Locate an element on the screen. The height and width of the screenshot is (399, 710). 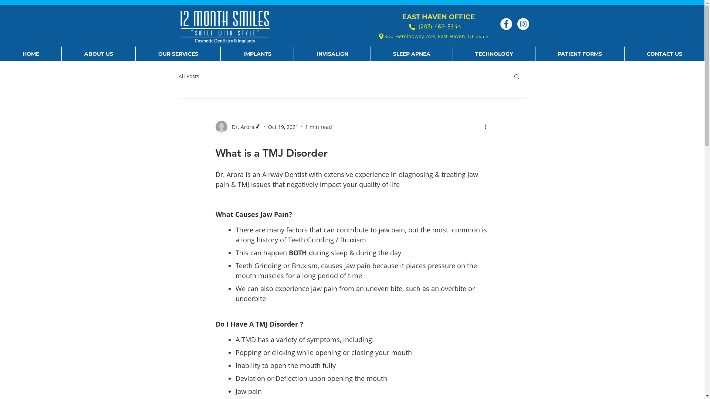
(203) 469-5644 is located at coordinates (440, 27).